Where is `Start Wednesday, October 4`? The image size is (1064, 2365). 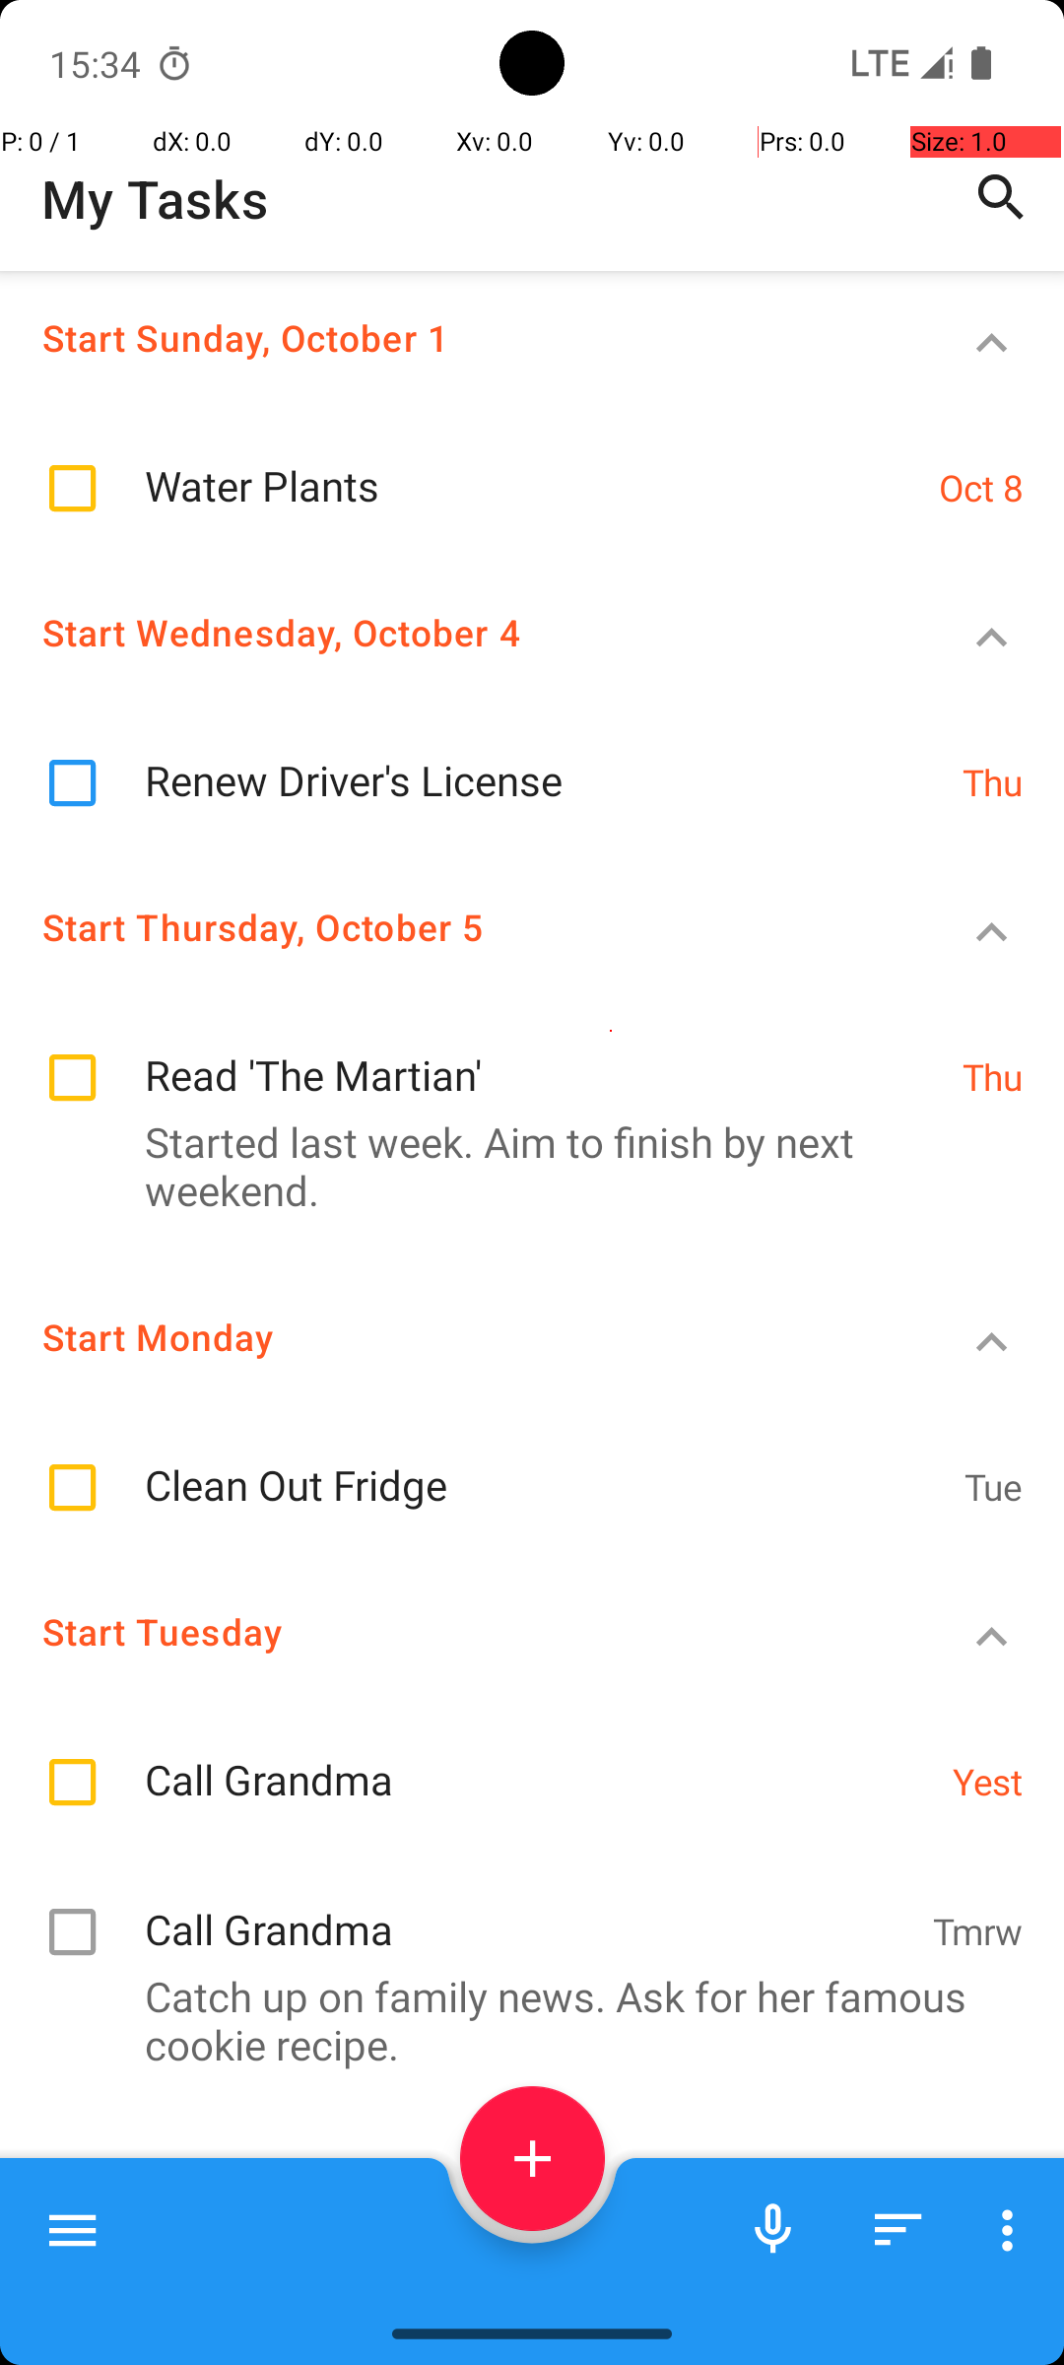 Start Wednesday, October 4 is located at coordinates (459, 633).